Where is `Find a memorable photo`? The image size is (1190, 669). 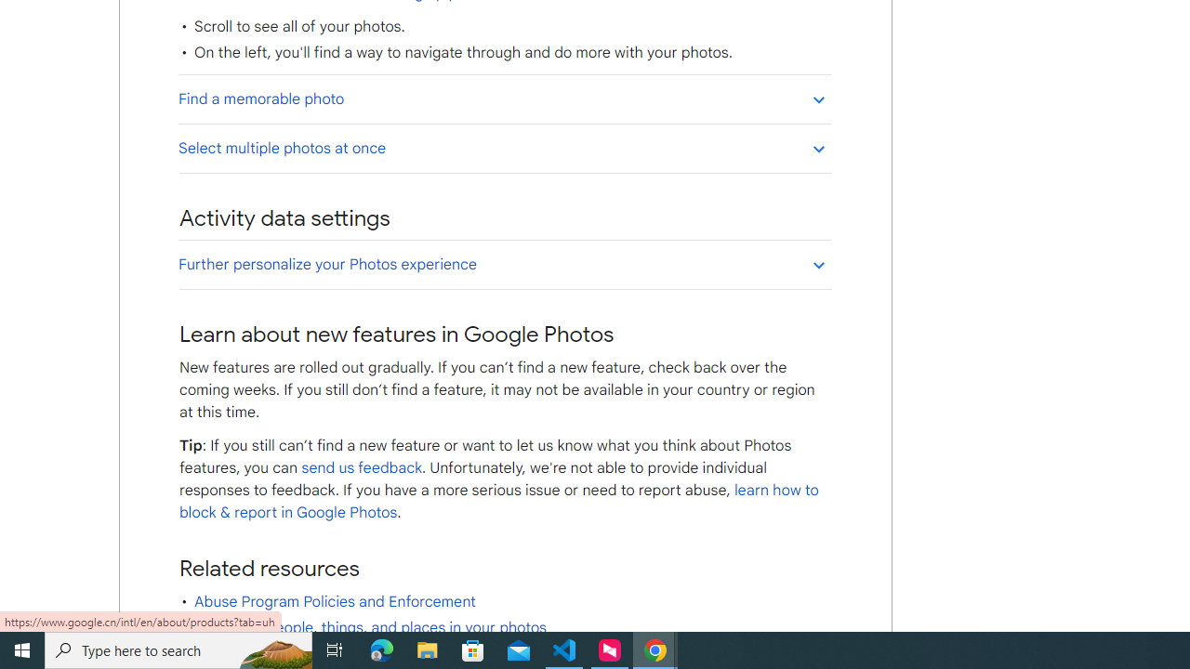
Find a memorable photo is located at coordinates (504, 98).